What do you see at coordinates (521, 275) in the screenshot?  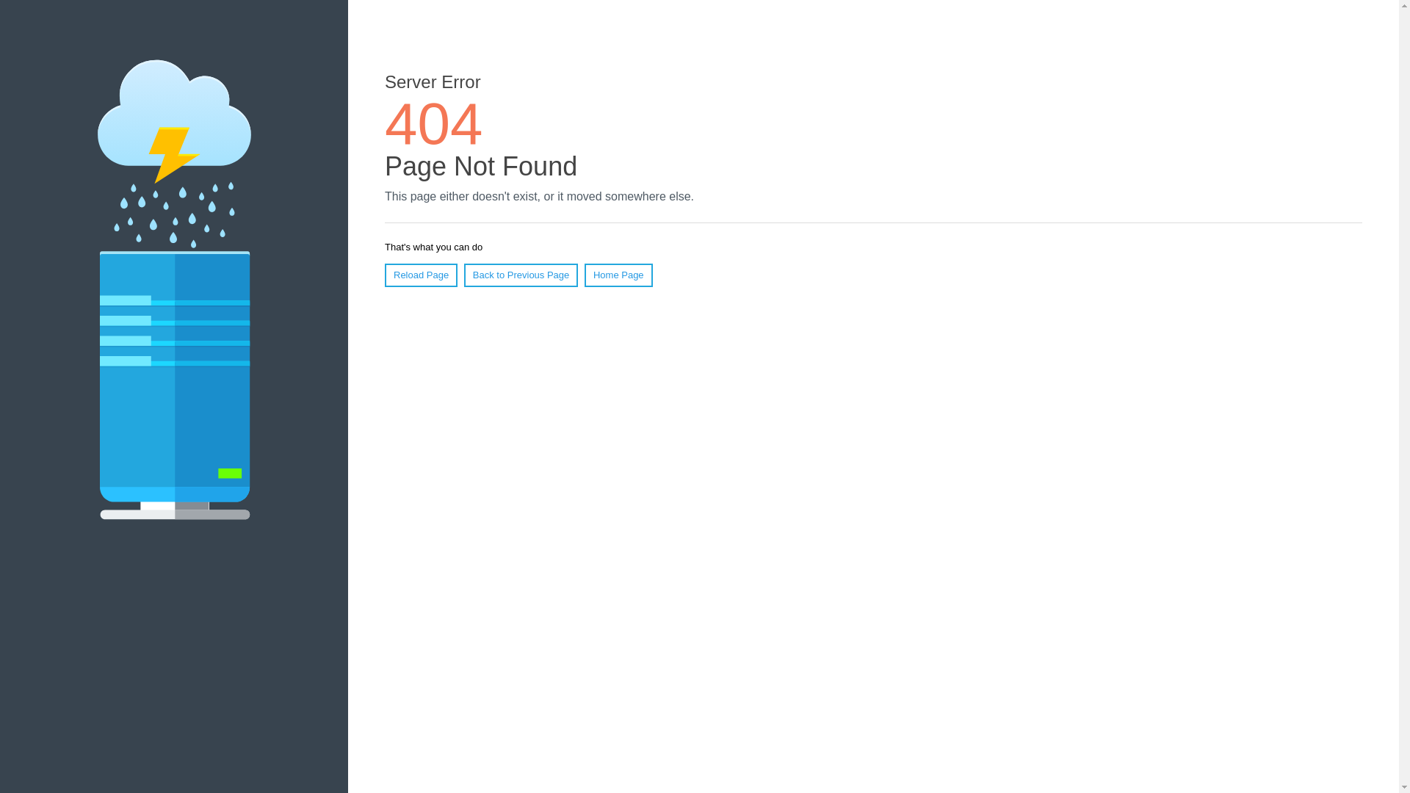 I see `Back to Previous Page` at bounding box center [521, 275].